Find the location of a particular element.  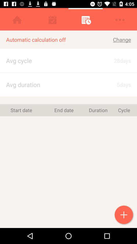

click the item to the right of the automatic calculation off item is located at coordinates (116, 40).